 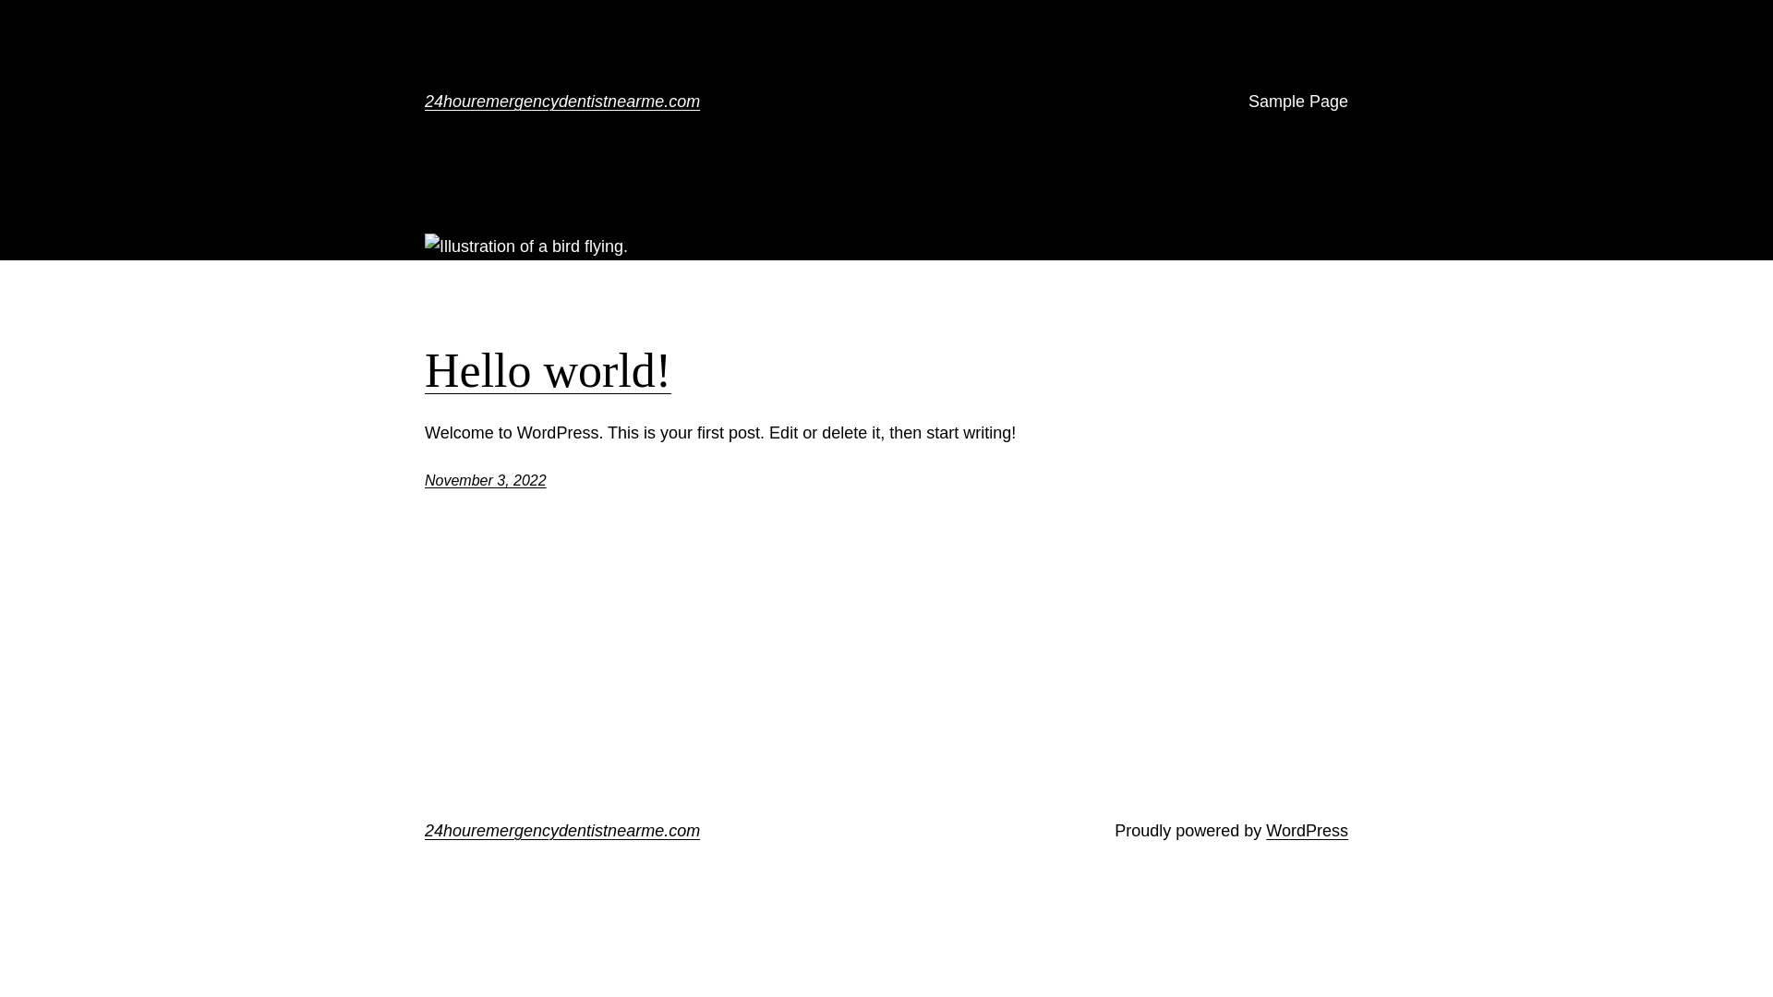 I want to click on 24houremergencydentistnearme.com, so click(x=562, y=831).